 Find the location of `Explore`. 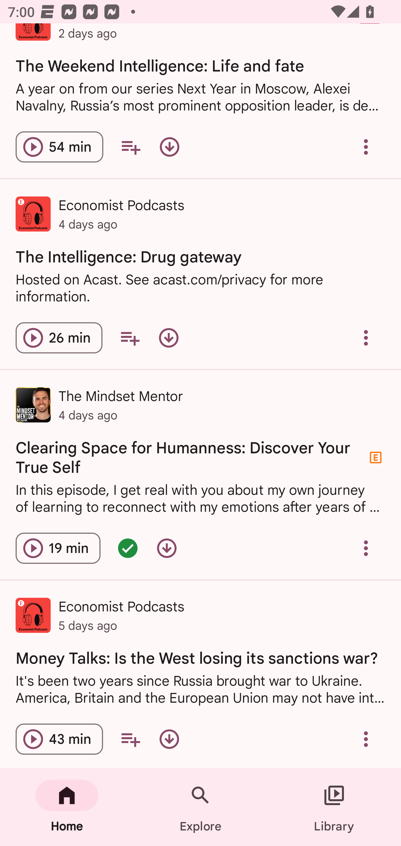

Explore is located at coordinates (200, 807).